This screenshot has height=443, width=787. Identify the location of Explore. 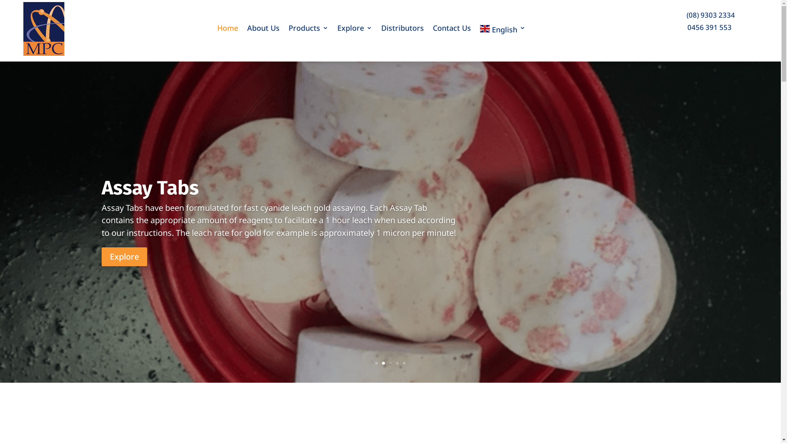
(125, 261).